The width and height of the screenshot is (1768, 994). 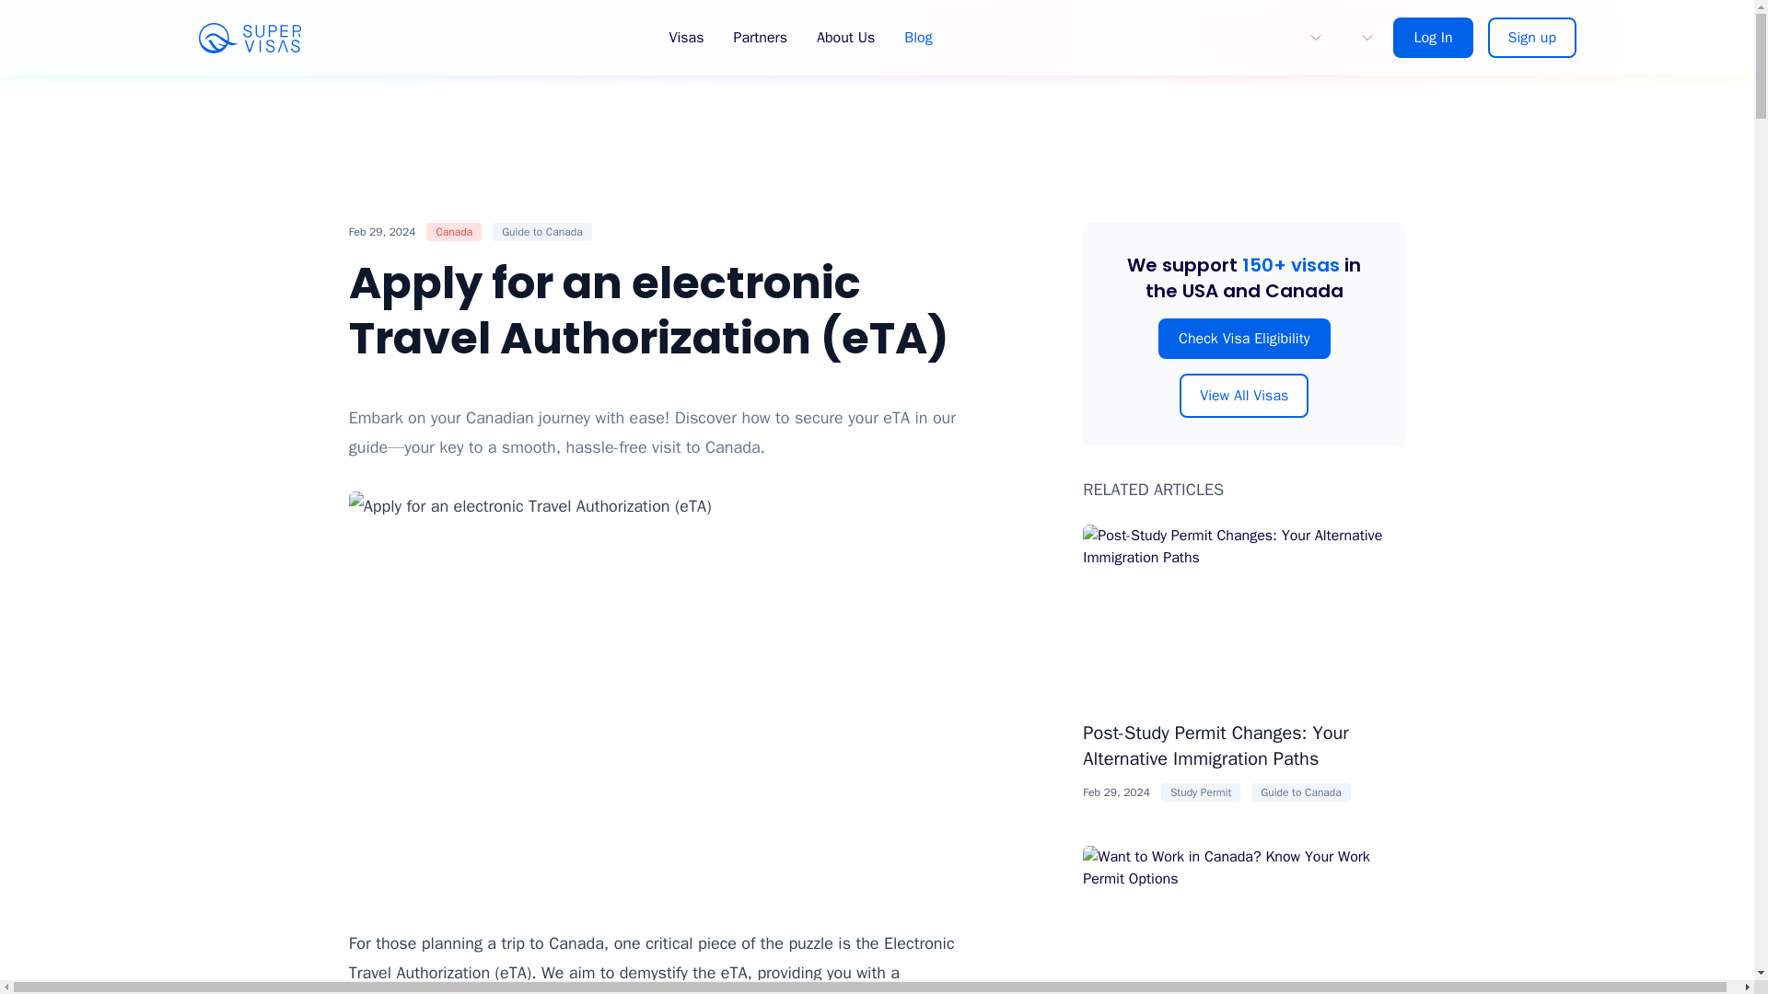 What do you see at coordinates (760, 38) in the screenshot?
I see `Partners` at bounding box center [760, 38].